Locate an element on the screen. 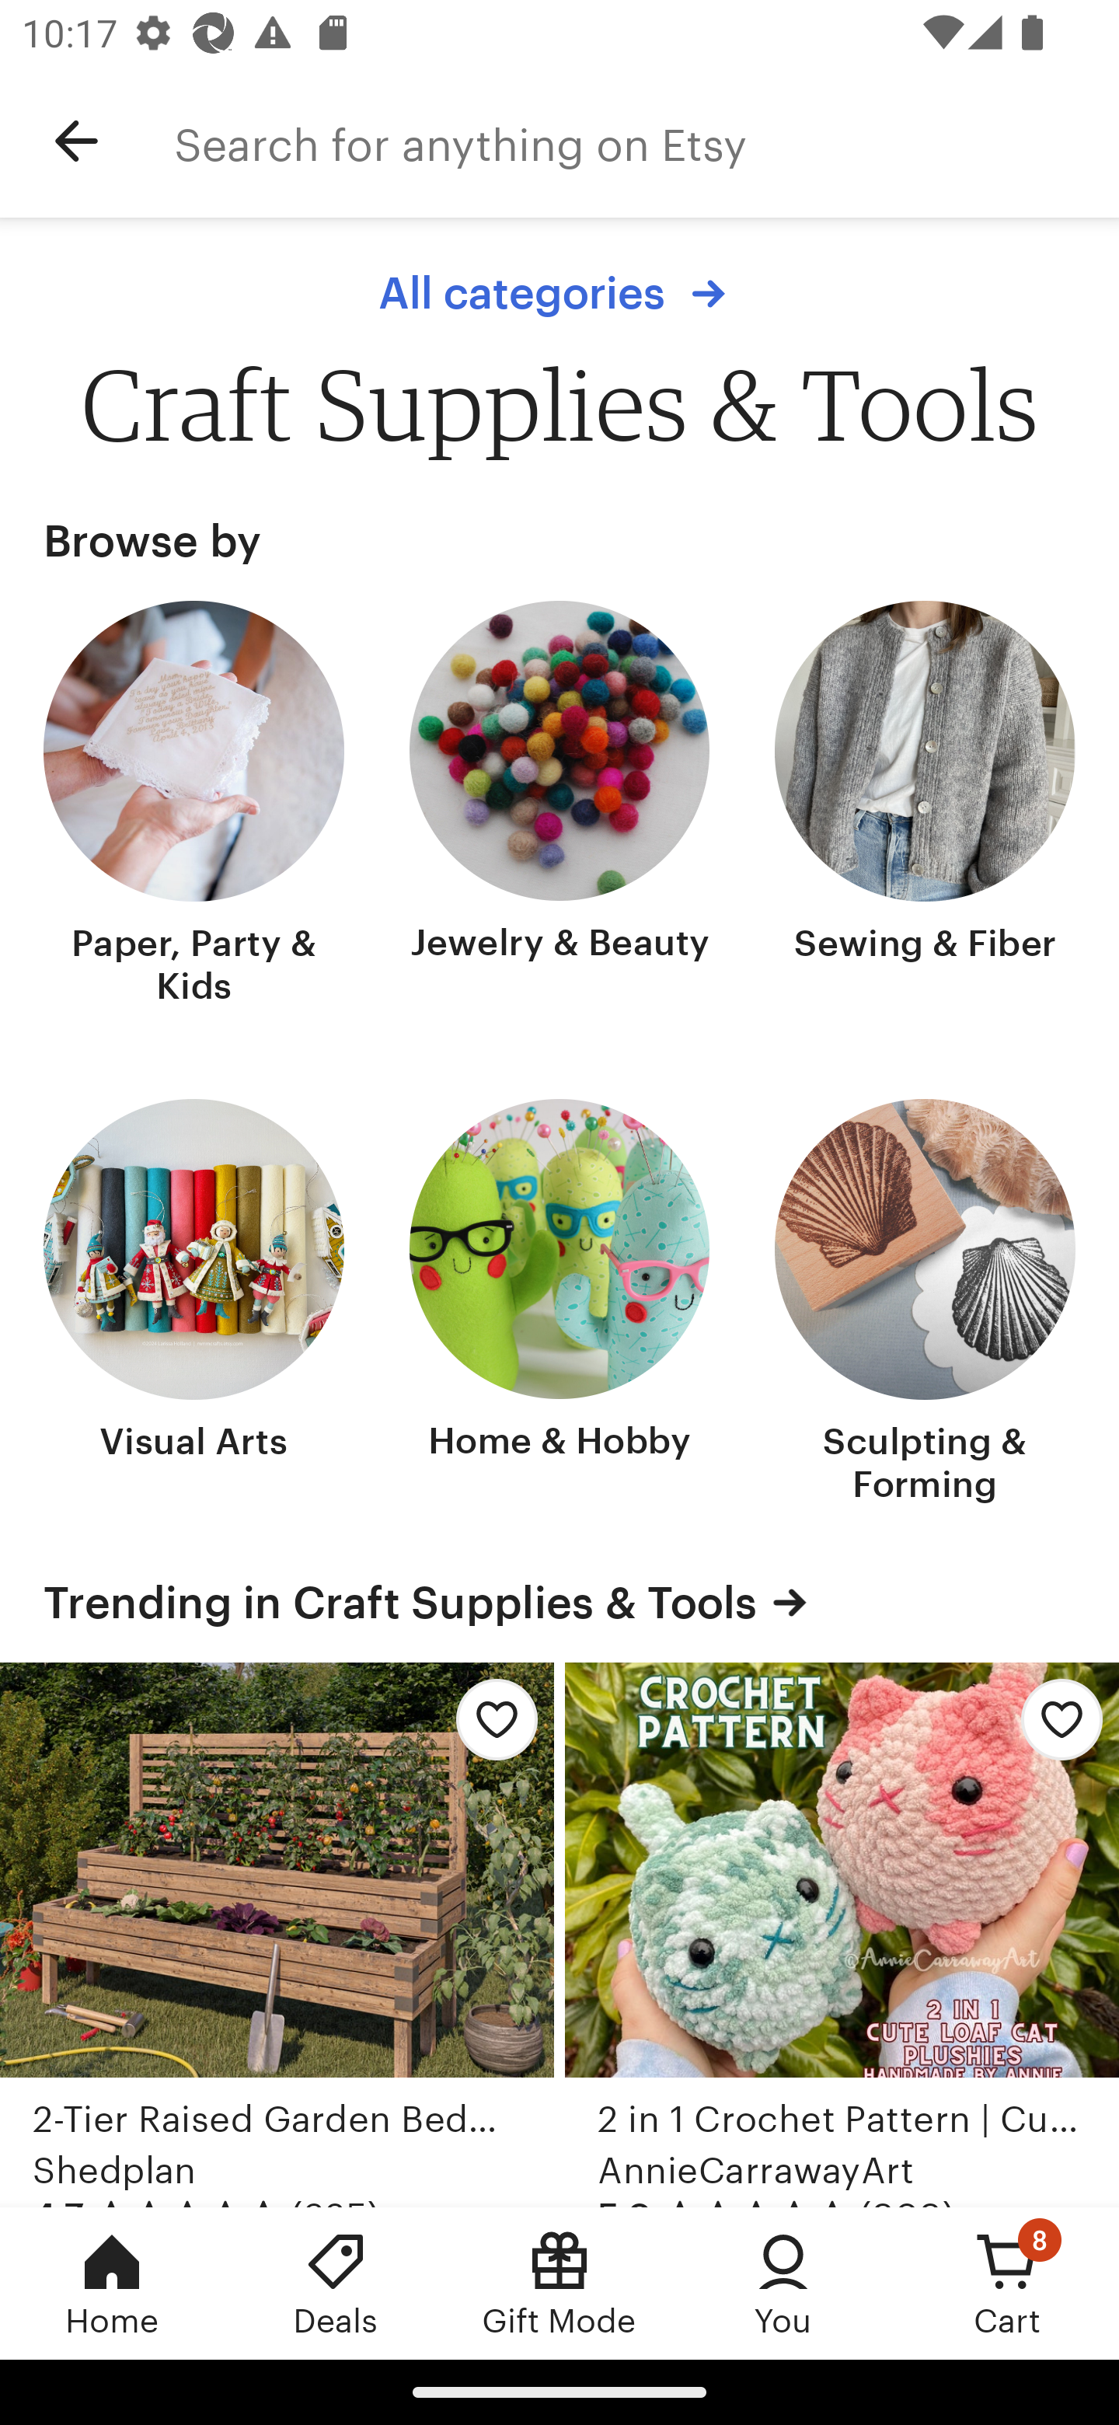  Cart, 8 new notifications Cart is located at coordinates (1007, 2283).